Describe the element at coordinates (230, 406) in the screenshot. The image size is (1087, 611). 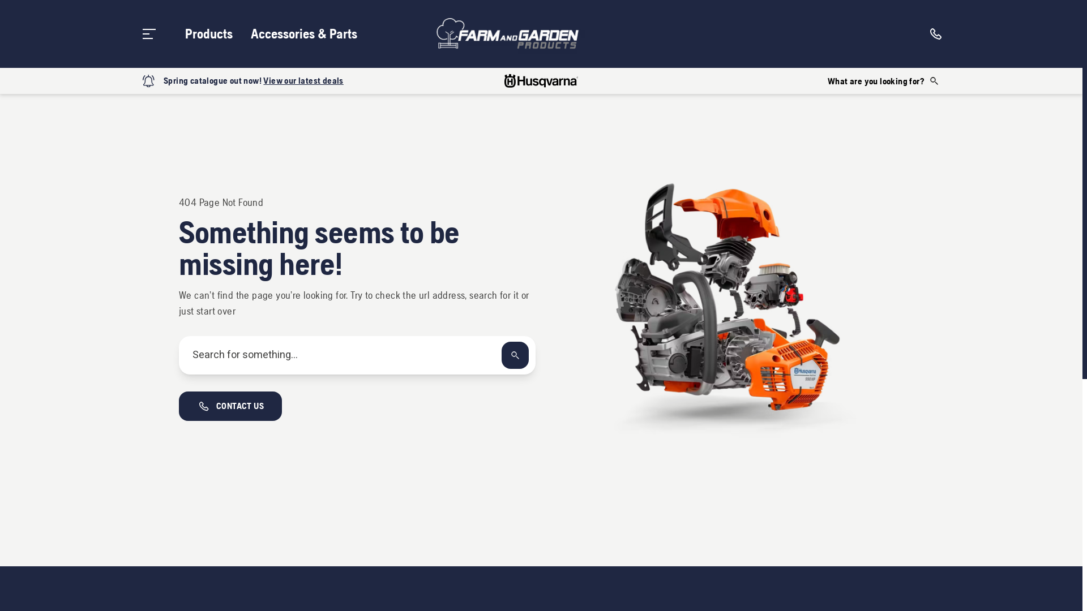
I see `CONTACT US` at that location.